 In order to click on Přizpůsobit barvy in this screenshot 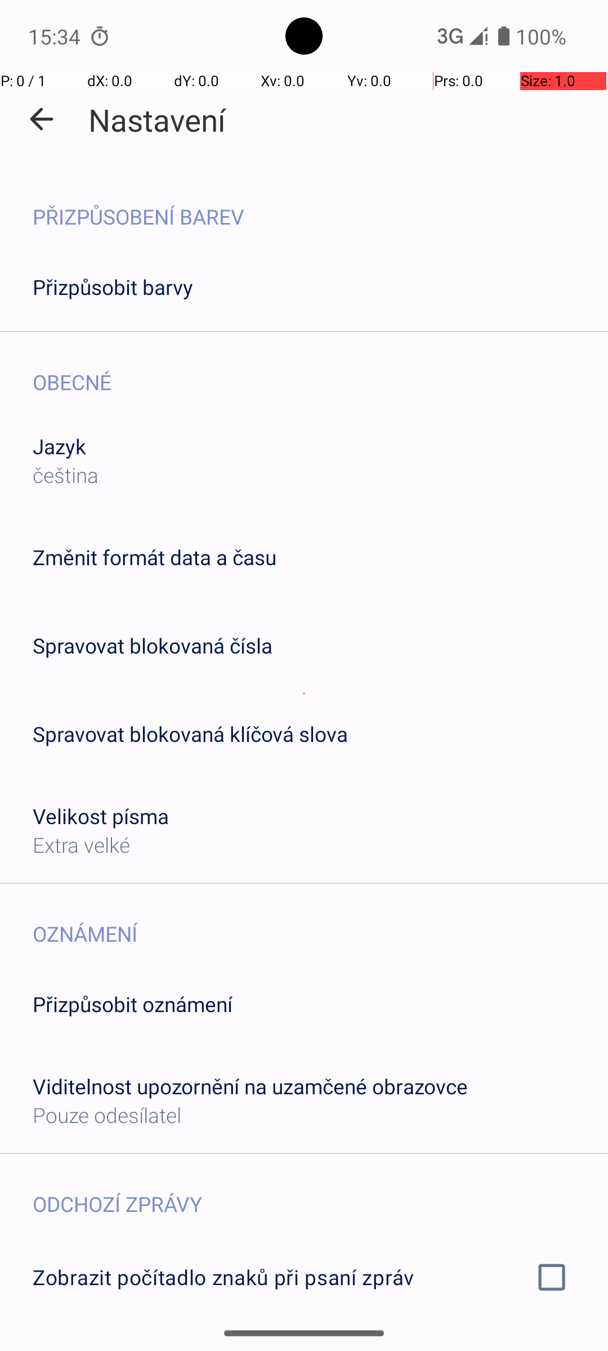, I will do `click(113, 287)`.